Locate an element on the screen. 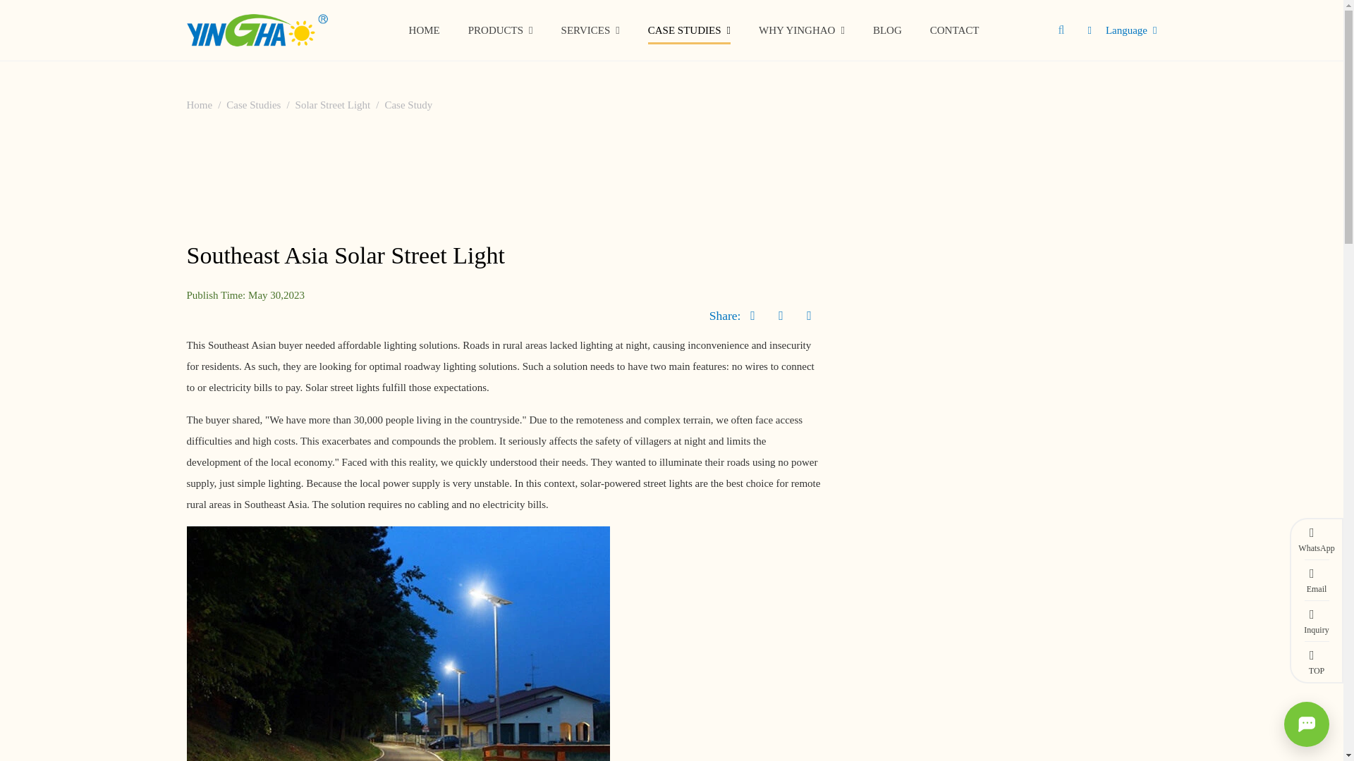 This screenshot has height=761, width=1354. PRODUCTS is located at coordinates (694, 30).